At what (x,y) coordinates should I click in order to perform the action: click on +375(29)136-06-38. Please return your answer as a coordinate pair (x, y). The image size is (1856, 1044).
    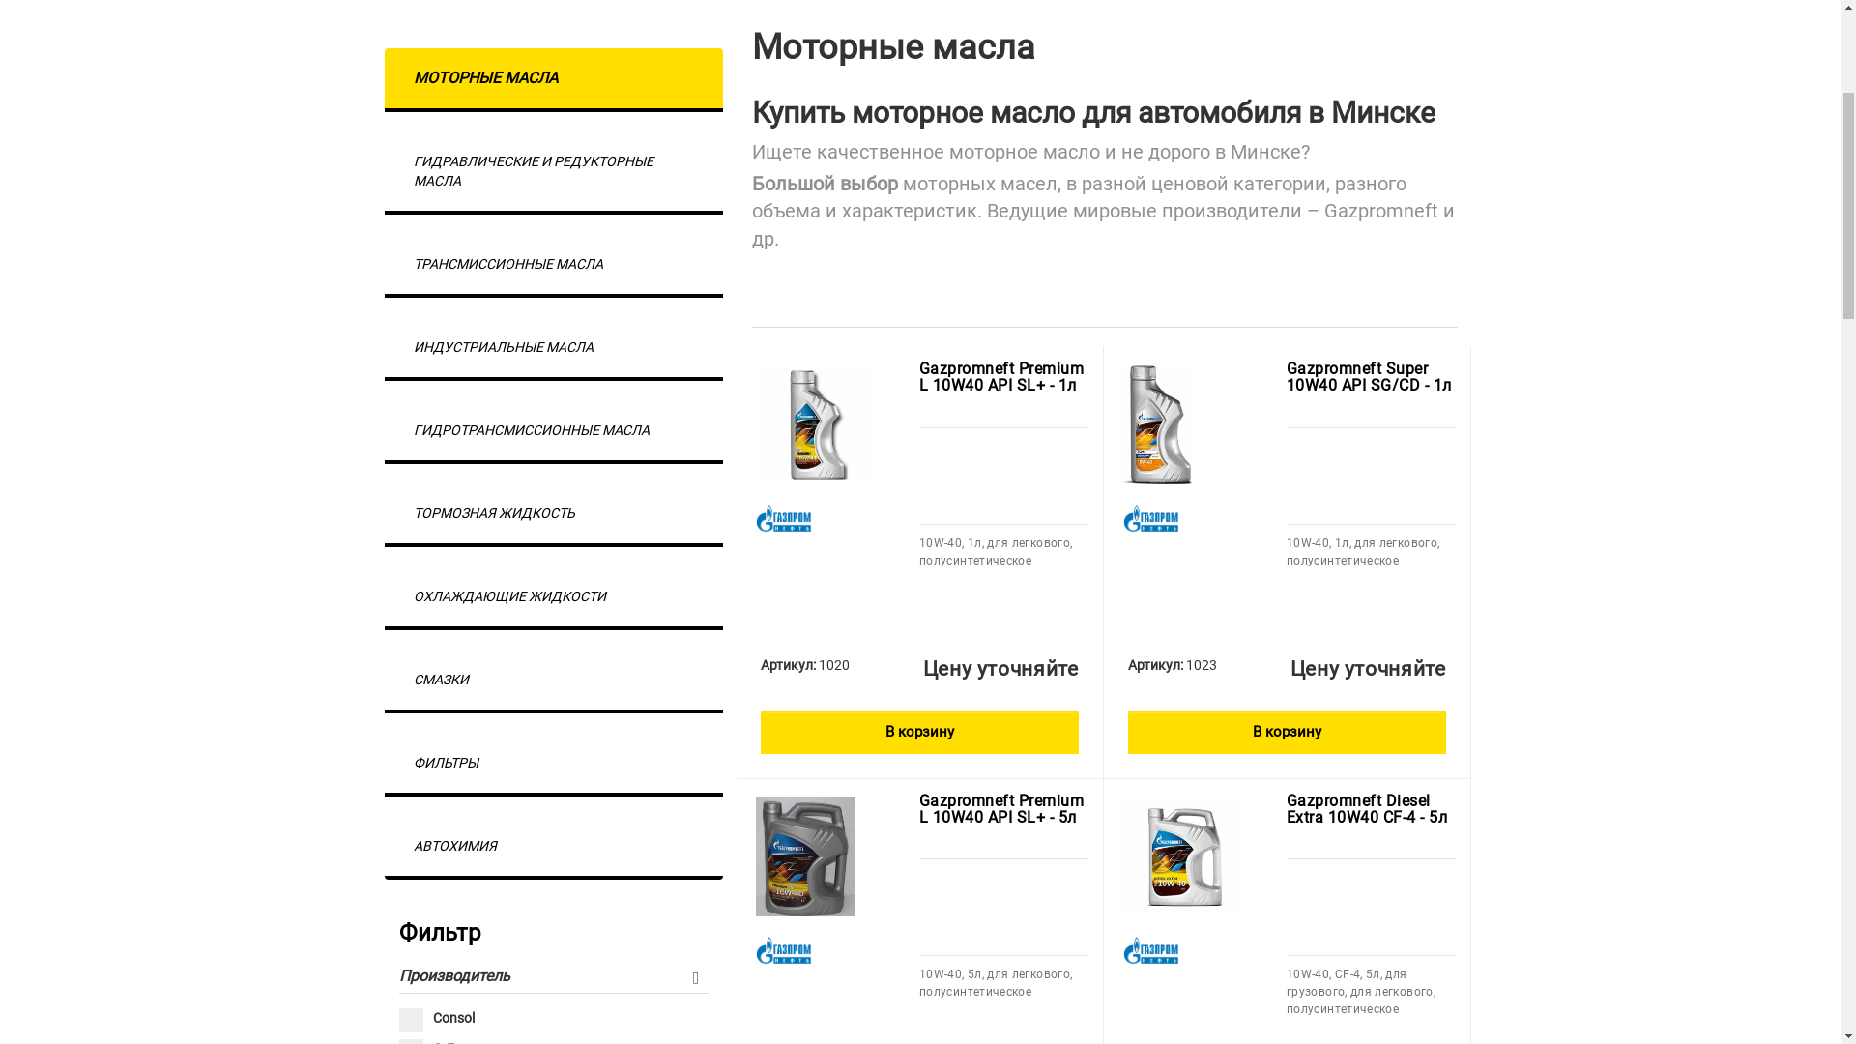
    Looking at the image, I should click on (812, 27).